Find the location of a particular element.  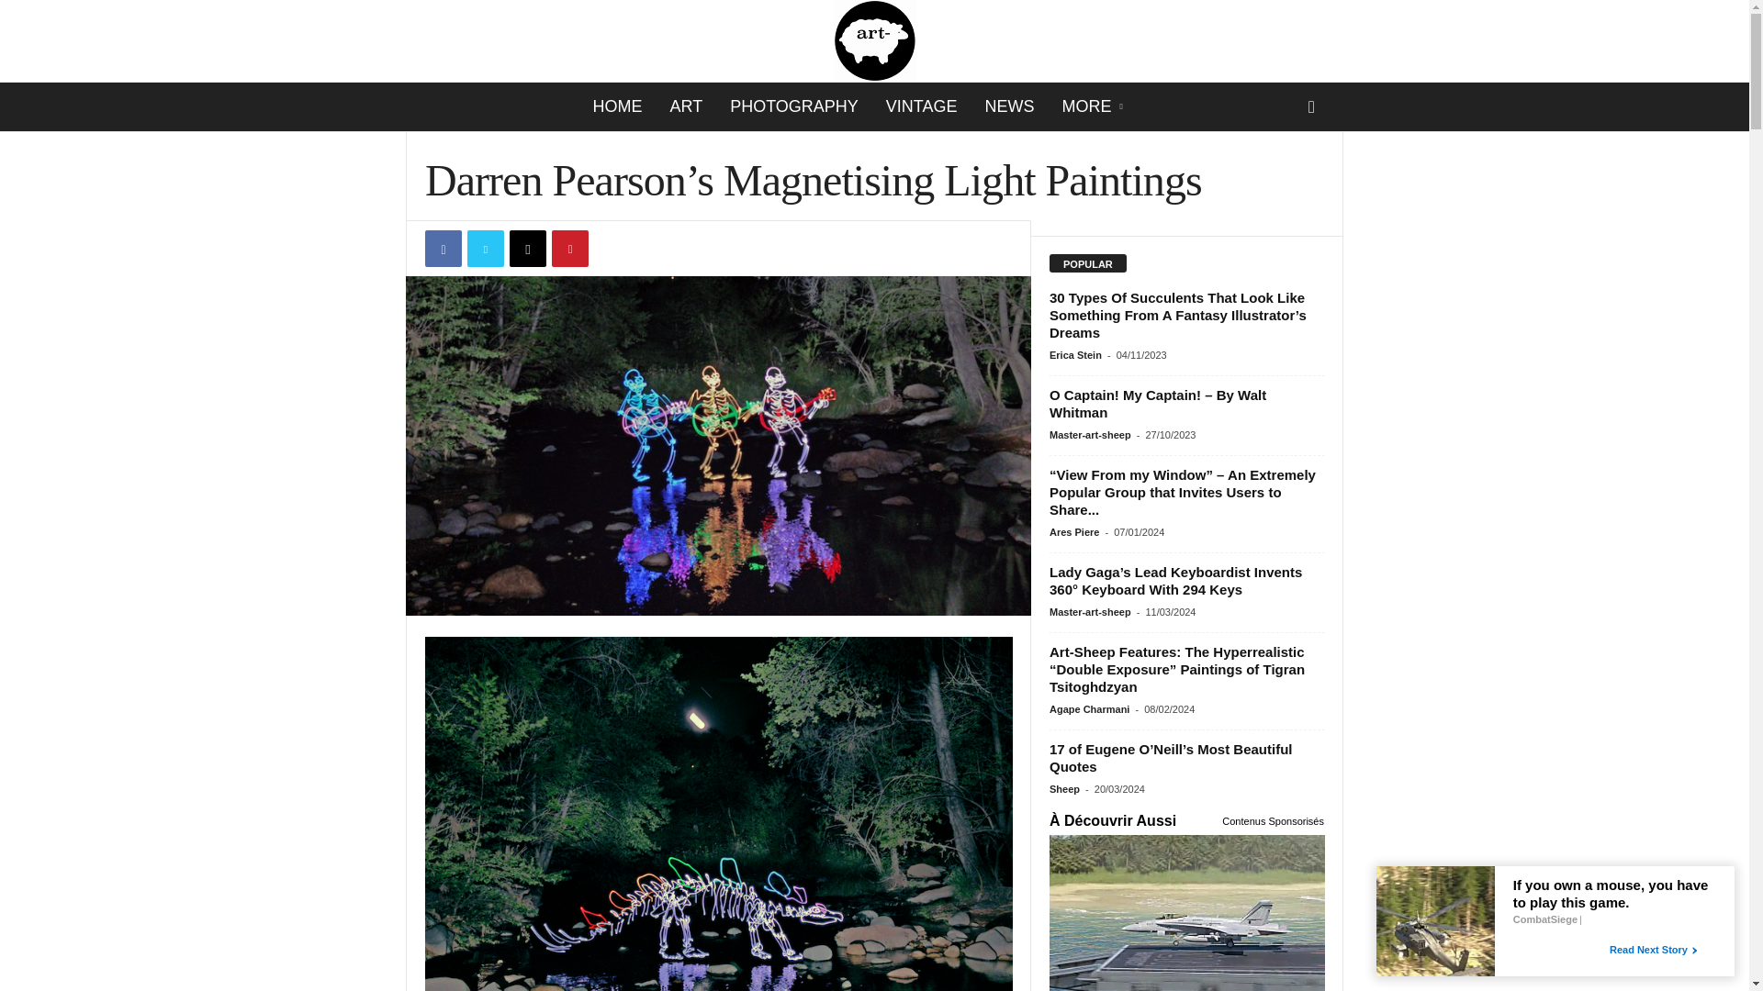

Pinterest is located at coordinates (569, 248).